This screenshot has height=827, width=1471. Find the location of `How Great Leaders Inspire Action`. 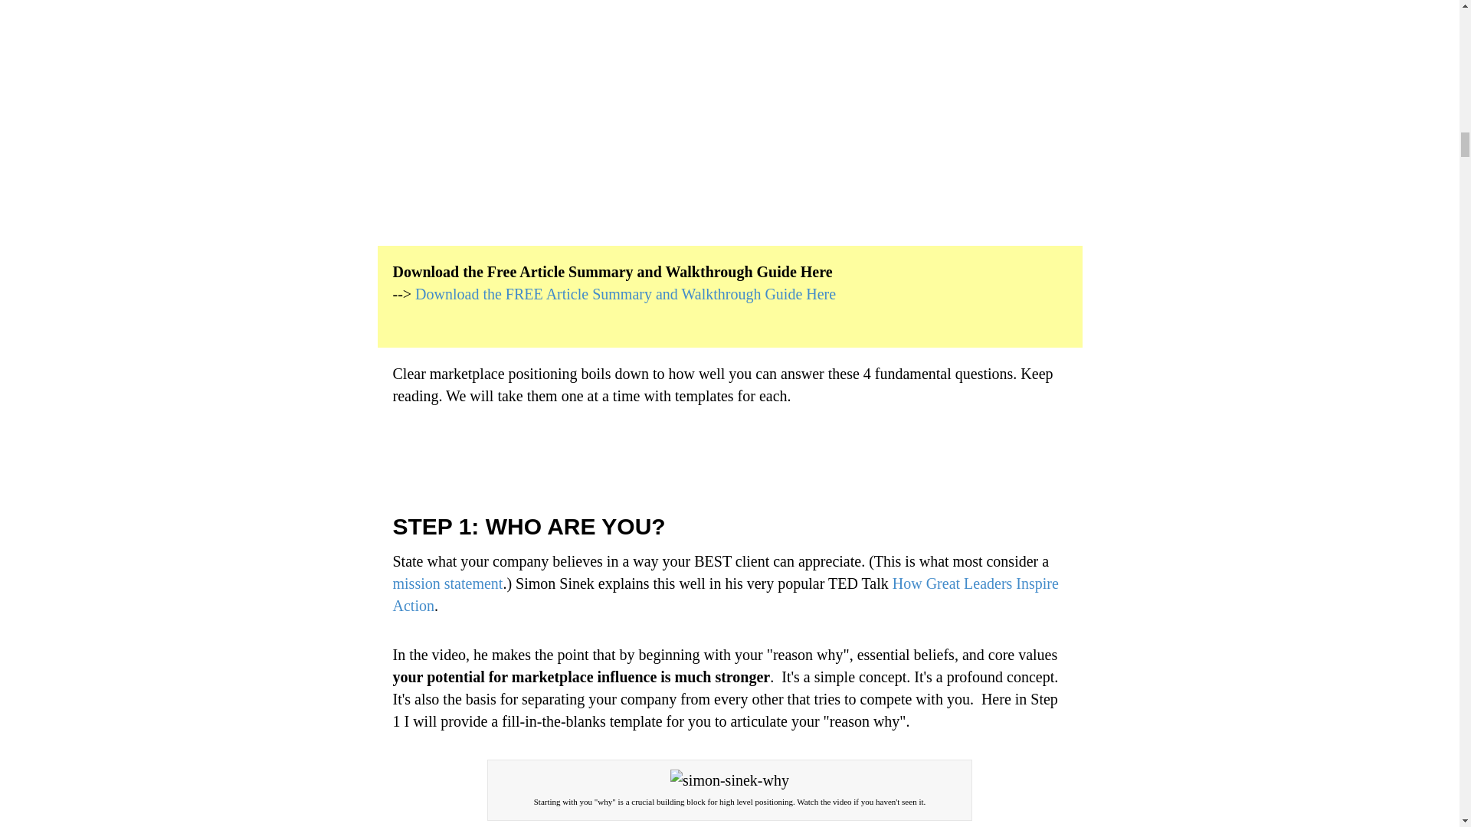

How Great Leaders Inspire Action is located at coordinates (725, 594).